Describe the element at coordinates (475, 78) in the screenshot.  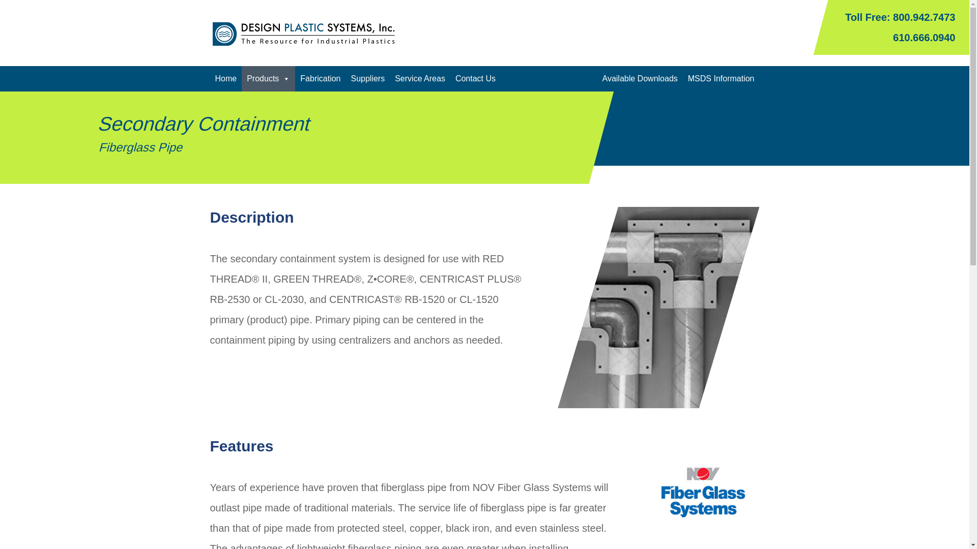
I see `Contact Us` at that location.